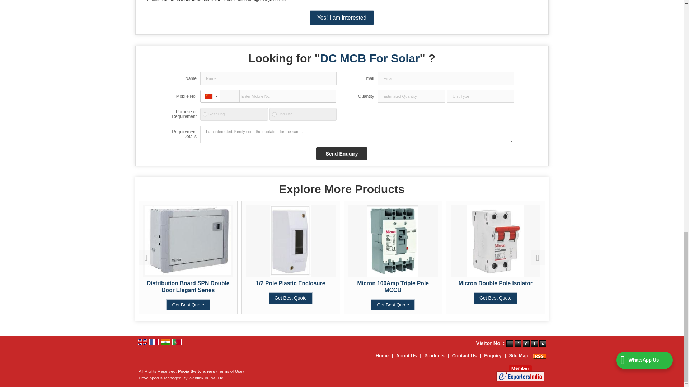  Describe the element at coordinates (205, 114) in the screenshot. I see `Reselling` at that location.